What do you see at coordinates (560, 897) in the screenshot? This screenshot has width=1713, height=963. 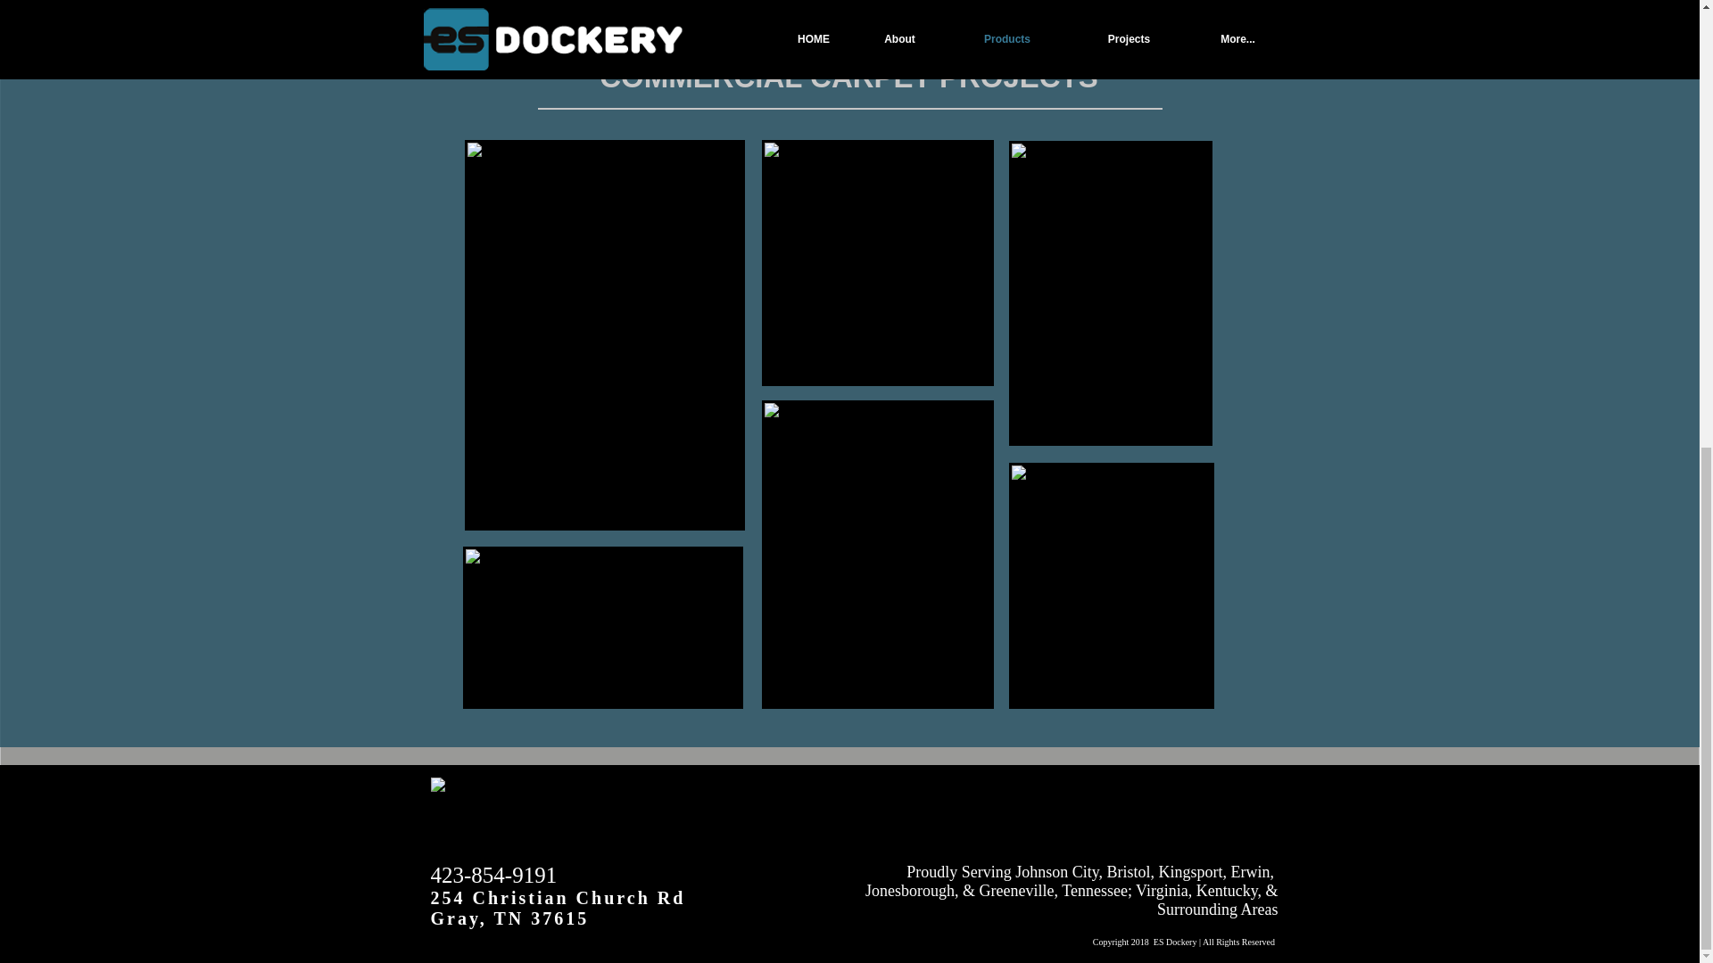 I see `254 Christian Church Rd ` at bounding box center [560, 897].